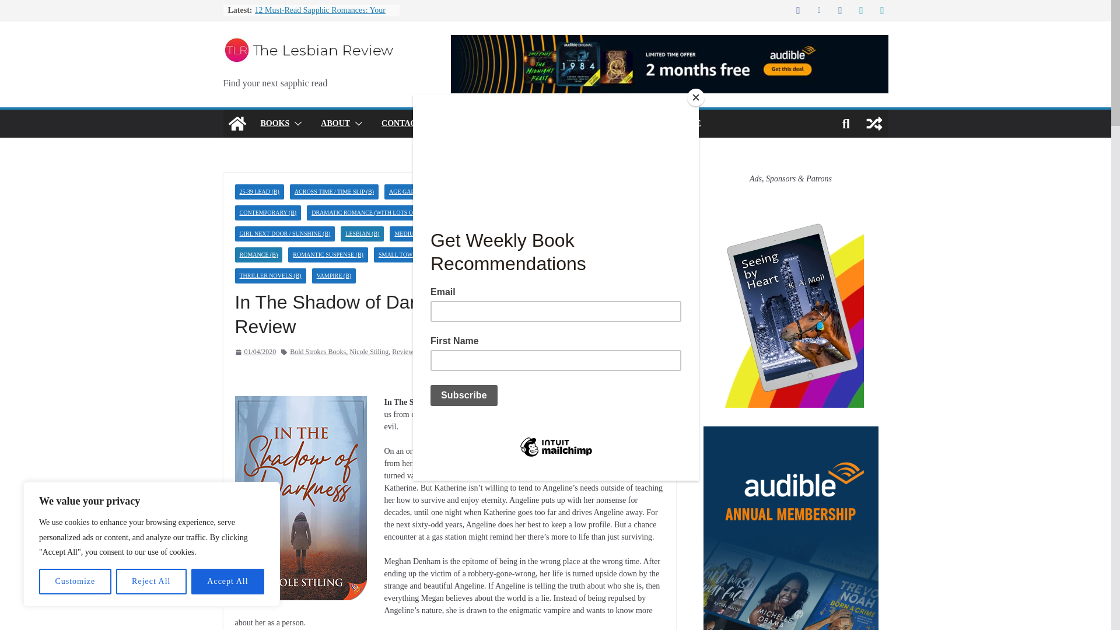 Image resolution: width=1120 pixels, height=630 pixels. Describe the element at coordinates (152, 582) in the screenshot. I see `Reject All` at that location.